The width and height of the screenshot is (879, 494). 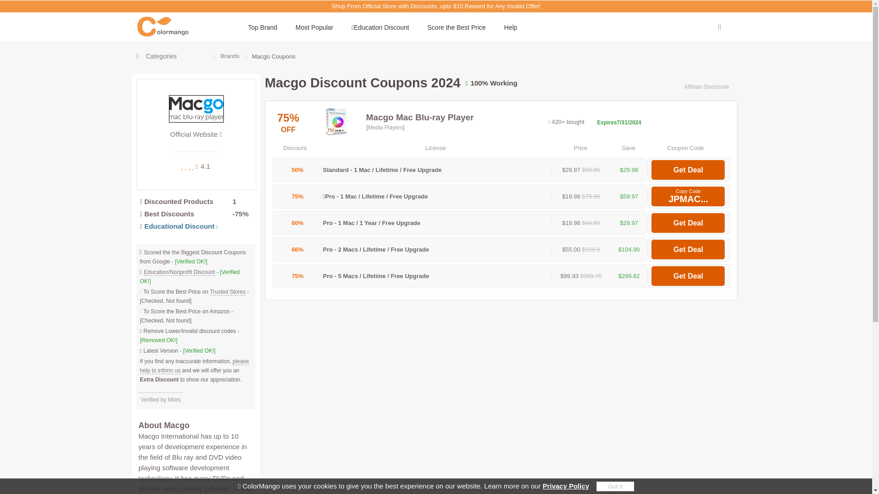 What do you see at coordinates (456, 27) in the screenshot?
I see `Score the Best Price` at bounding box center [456, 27].